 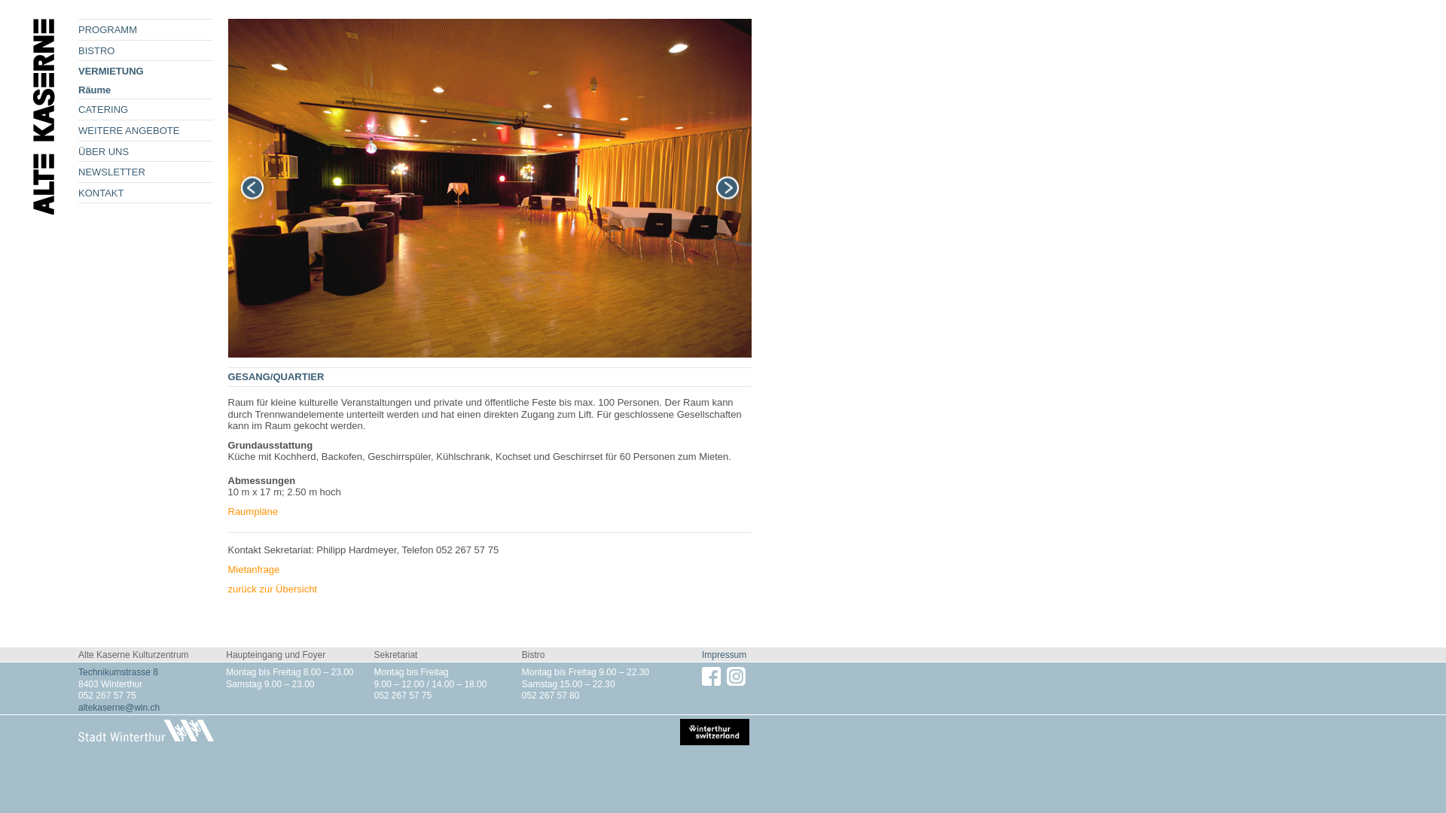 What do you see at coordinates (118, 672) in the screenshot?
I see `Technikumstrasse 8` at bounding box center [118, 672].